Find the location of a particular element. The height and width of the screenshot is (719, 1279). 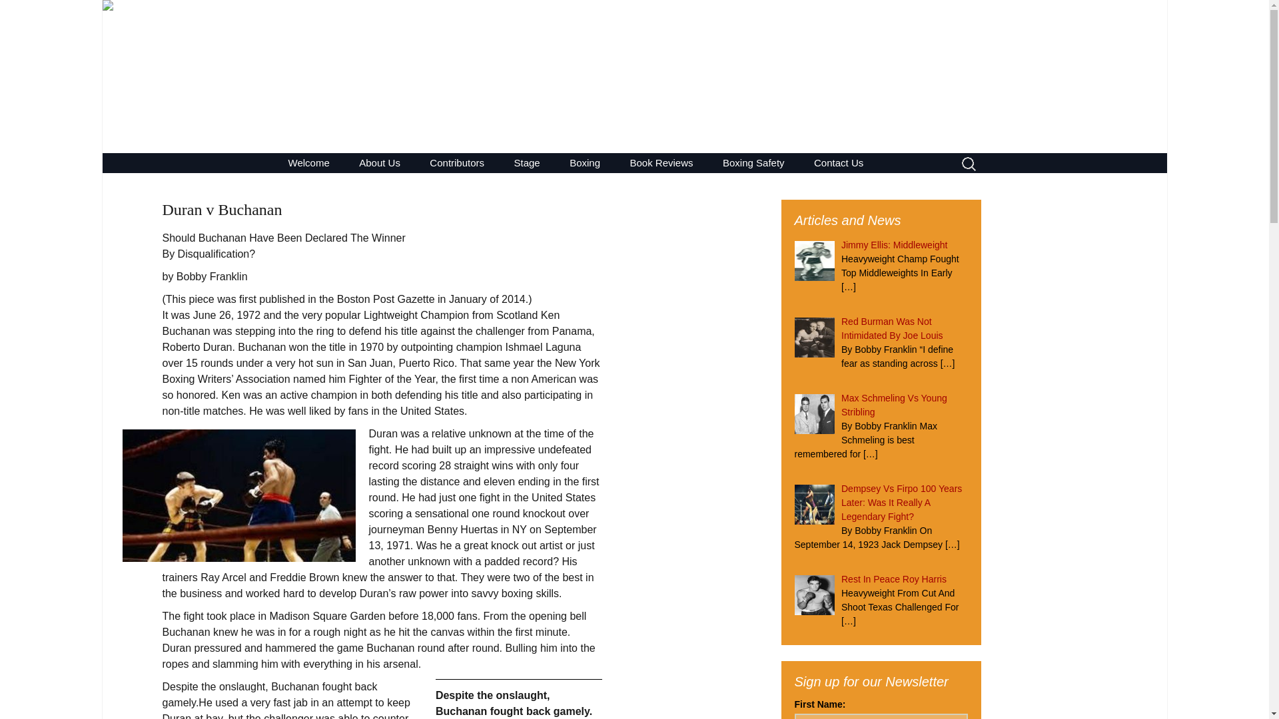

Boxing is located at coordinates (568, 182).